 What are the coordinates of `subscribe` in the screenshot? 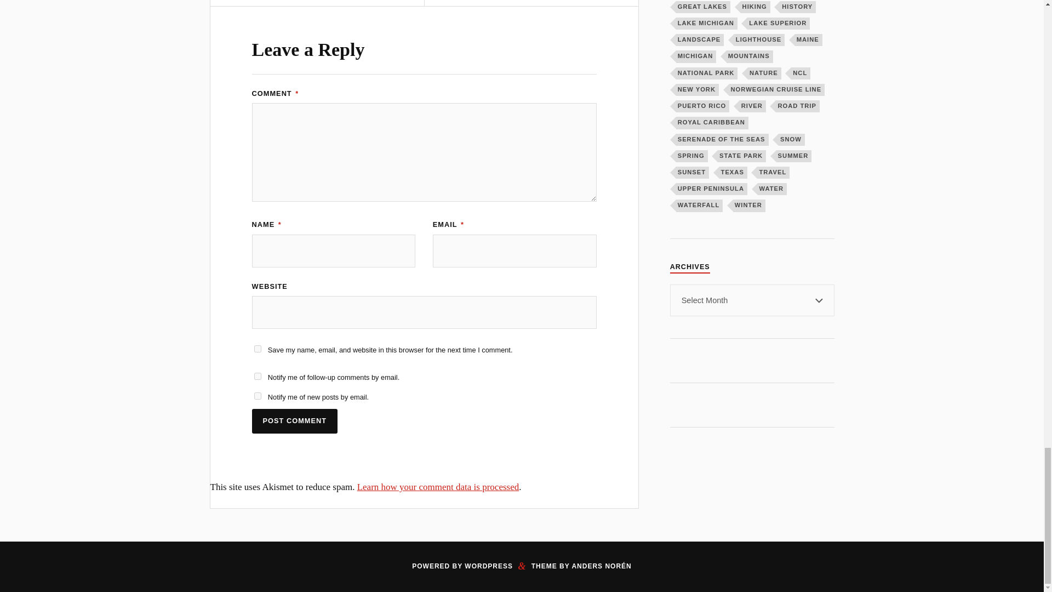 It's located at (258, 376).